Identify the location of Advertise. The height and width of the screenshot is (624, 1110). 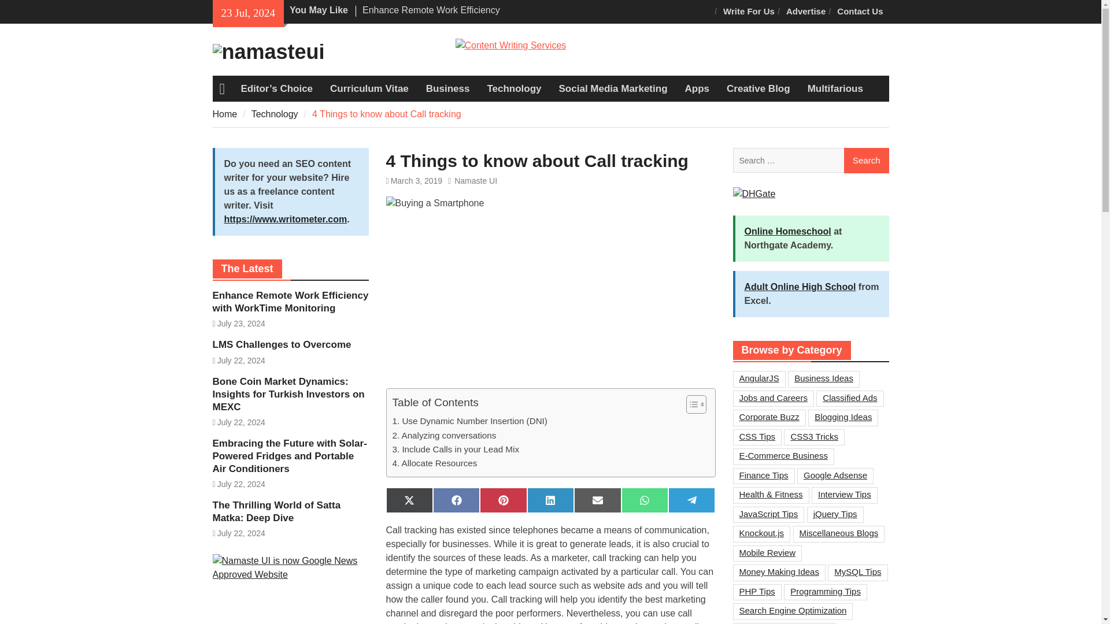
(806, 12).